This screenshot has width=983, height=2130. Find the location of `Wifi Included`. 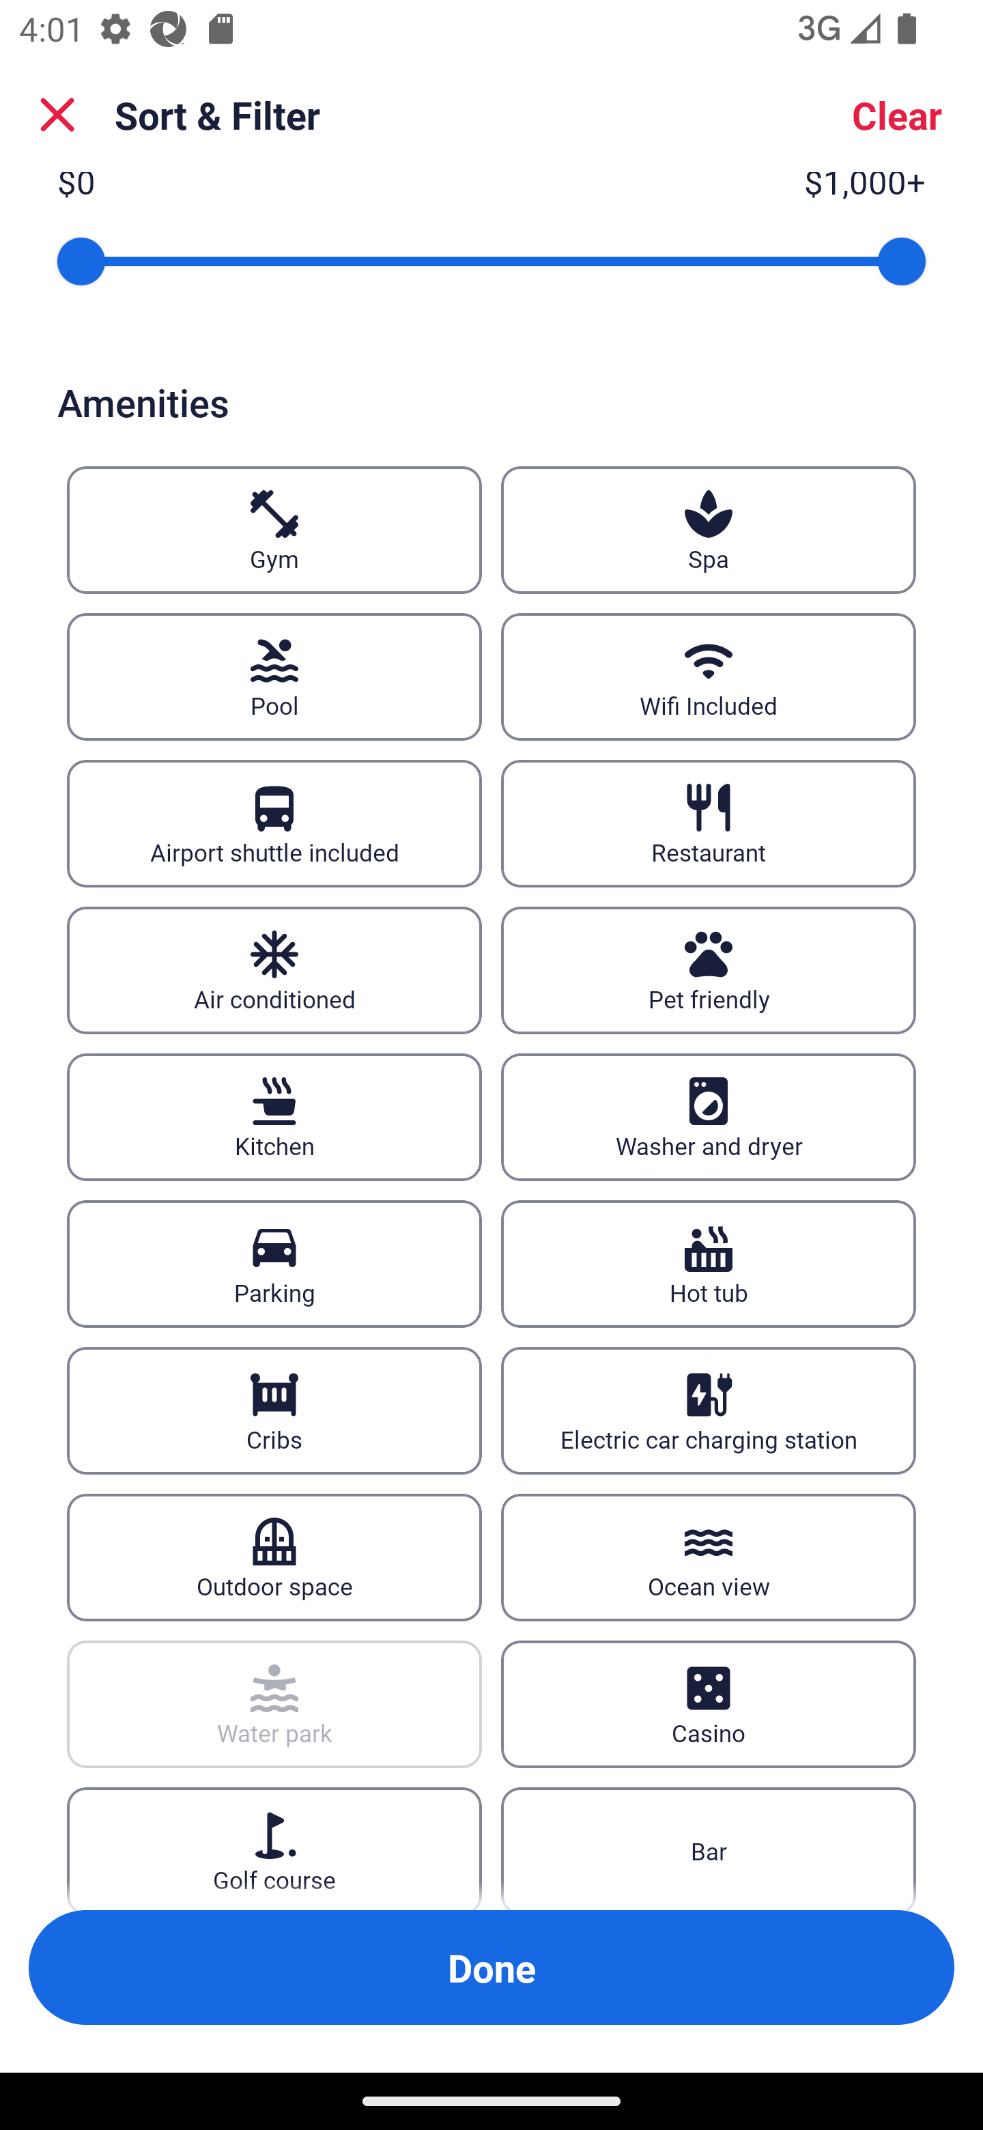

Wifi Included is located at coordinates (709, 677).